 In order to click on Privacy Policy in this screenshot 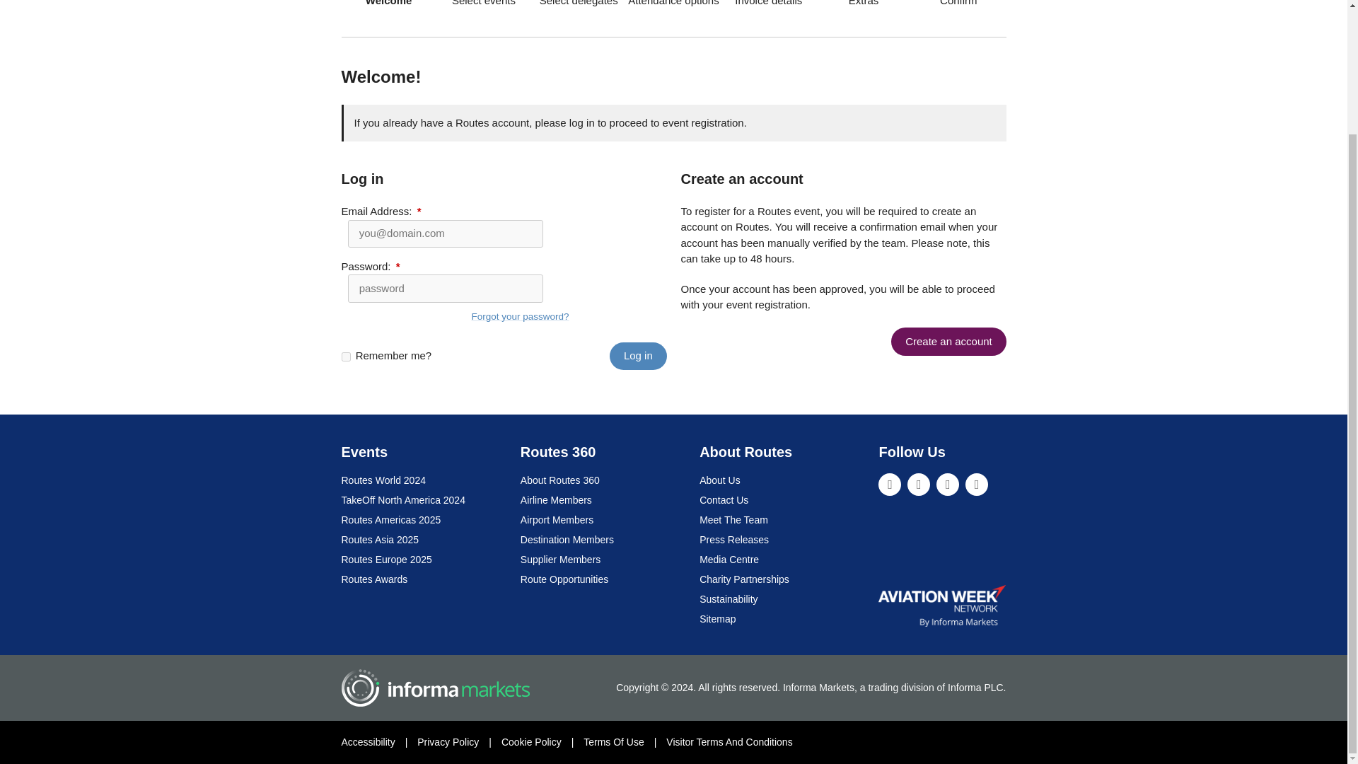, I will do `click(448, 742)`.